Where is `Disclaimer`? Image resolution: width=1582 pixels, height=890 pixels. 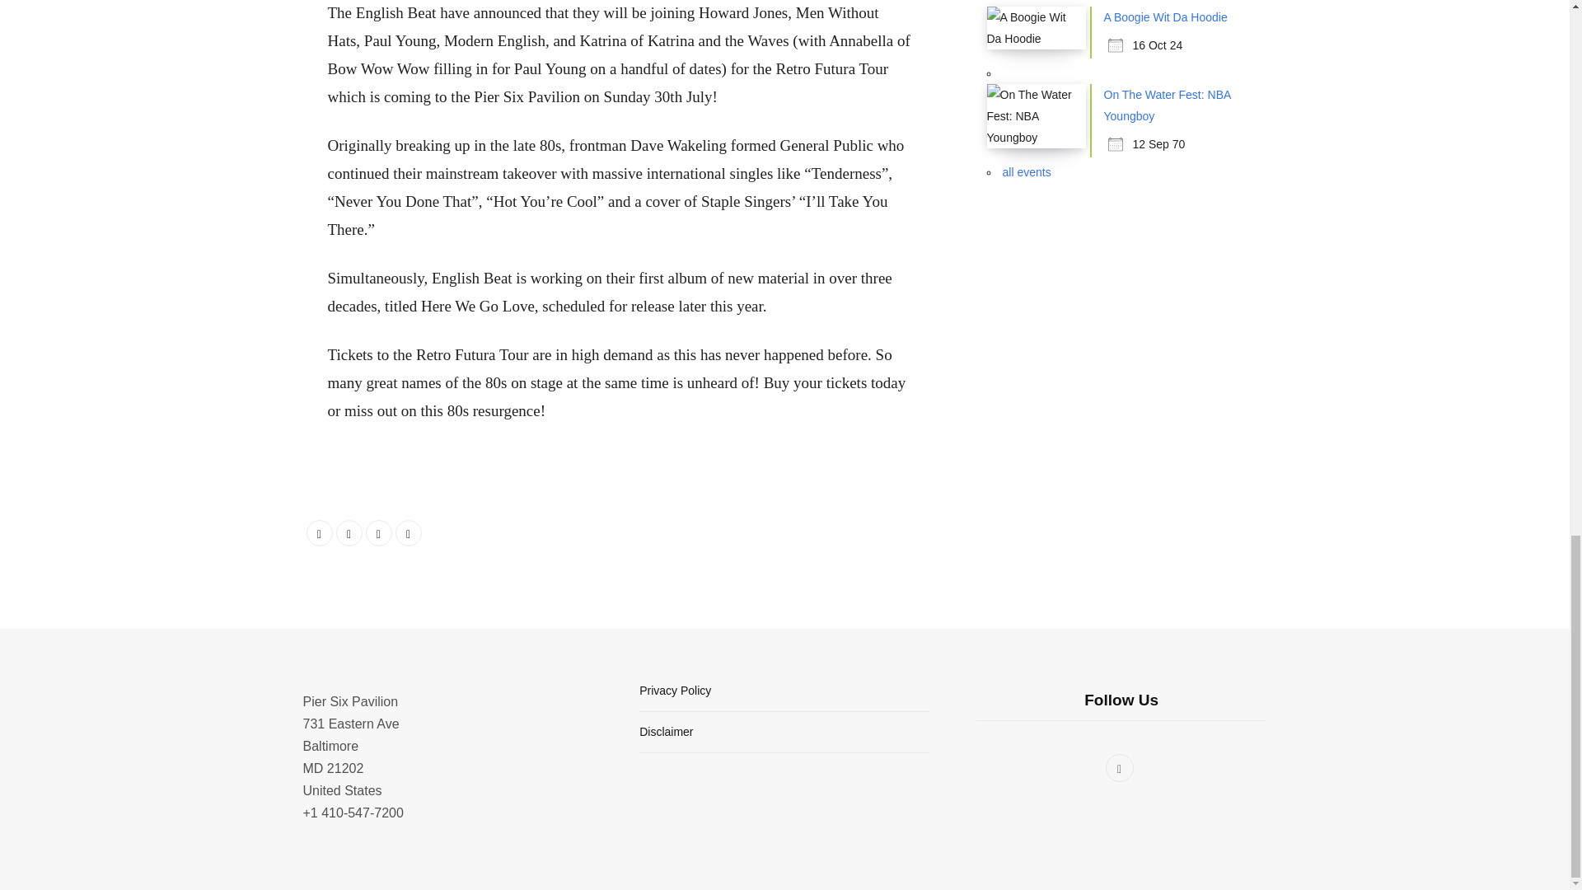
Disclaimer is located at coordinates (666, 732).